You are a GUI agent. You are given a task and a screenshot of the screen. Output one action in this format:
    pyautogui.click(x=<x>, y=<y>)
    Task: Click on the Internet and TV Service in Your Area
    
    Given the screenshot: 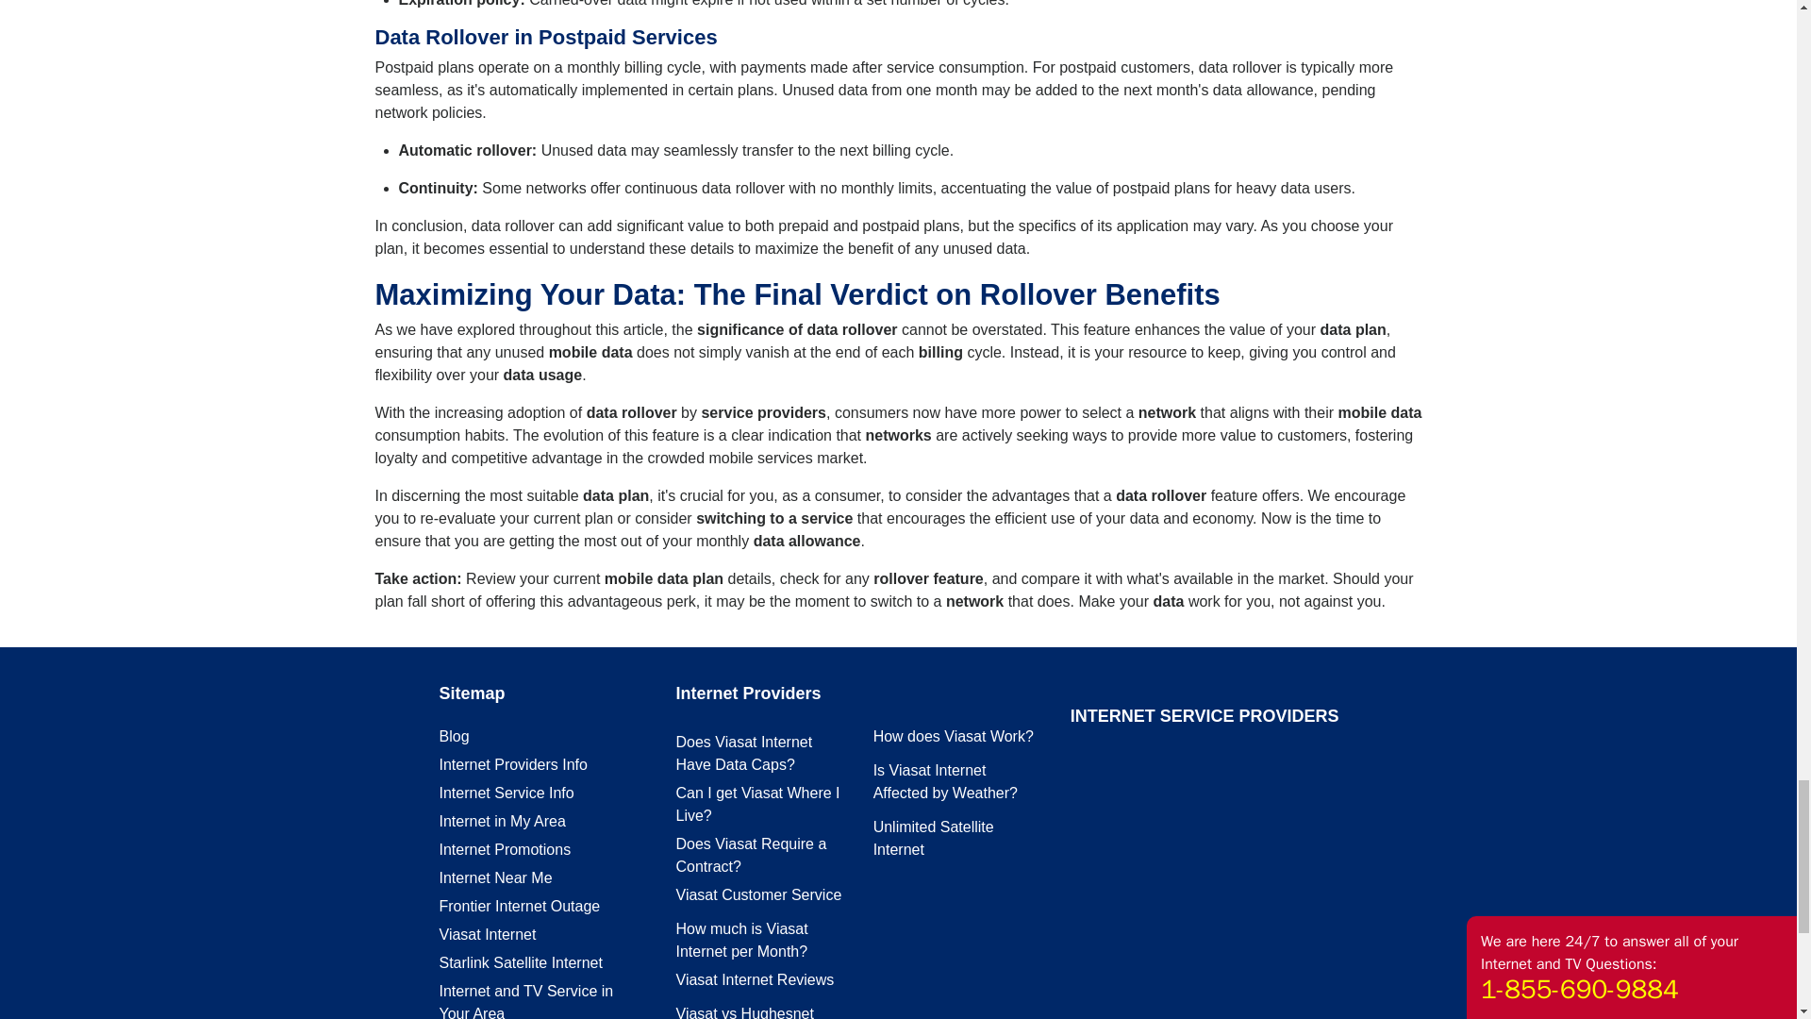 What is the action you would take?
    pyautogui.click(x=526, y=1001)
    